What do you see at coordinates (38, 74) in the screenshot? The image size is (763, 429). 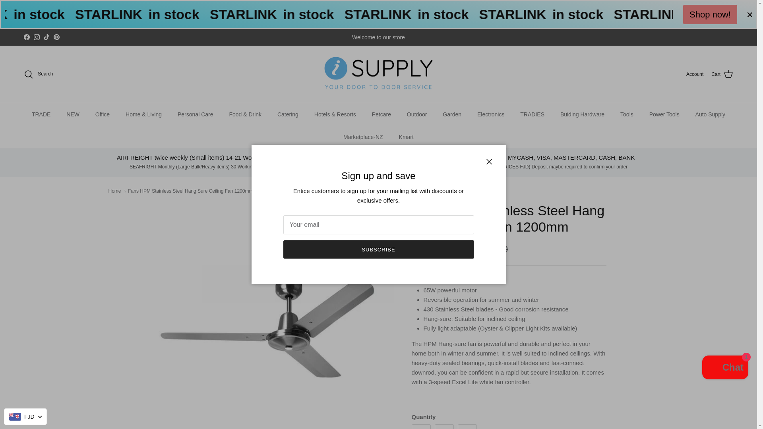 I see `Search` at bounding box center [38, 74].